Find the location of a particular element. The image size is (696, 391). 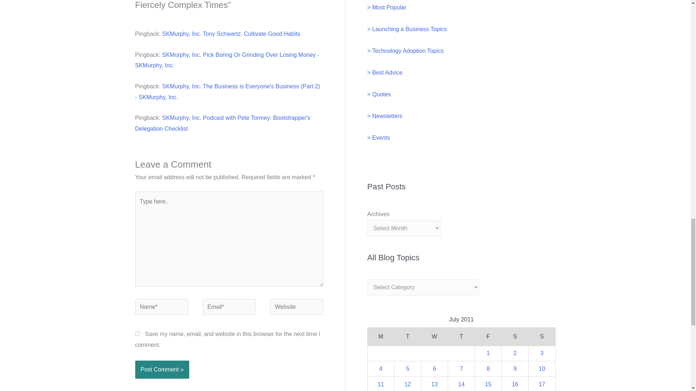

Tuesday is located at coordinates (407, 337).